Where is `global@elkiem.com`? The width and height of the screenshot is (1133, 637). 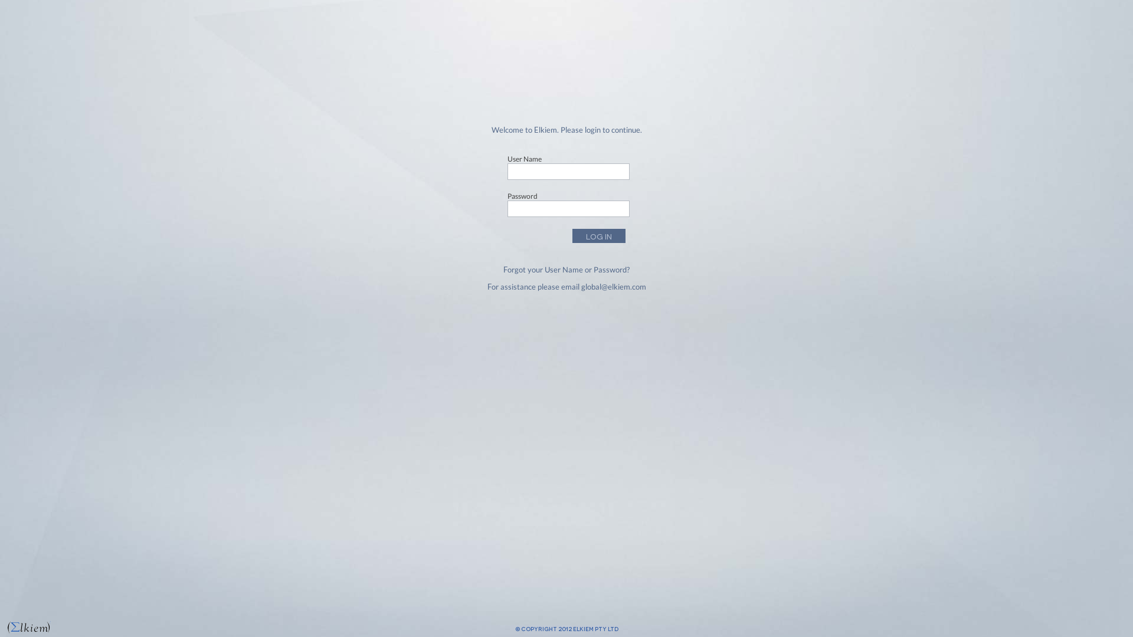 global@elkiem.com is located at coordinates (613, 287).